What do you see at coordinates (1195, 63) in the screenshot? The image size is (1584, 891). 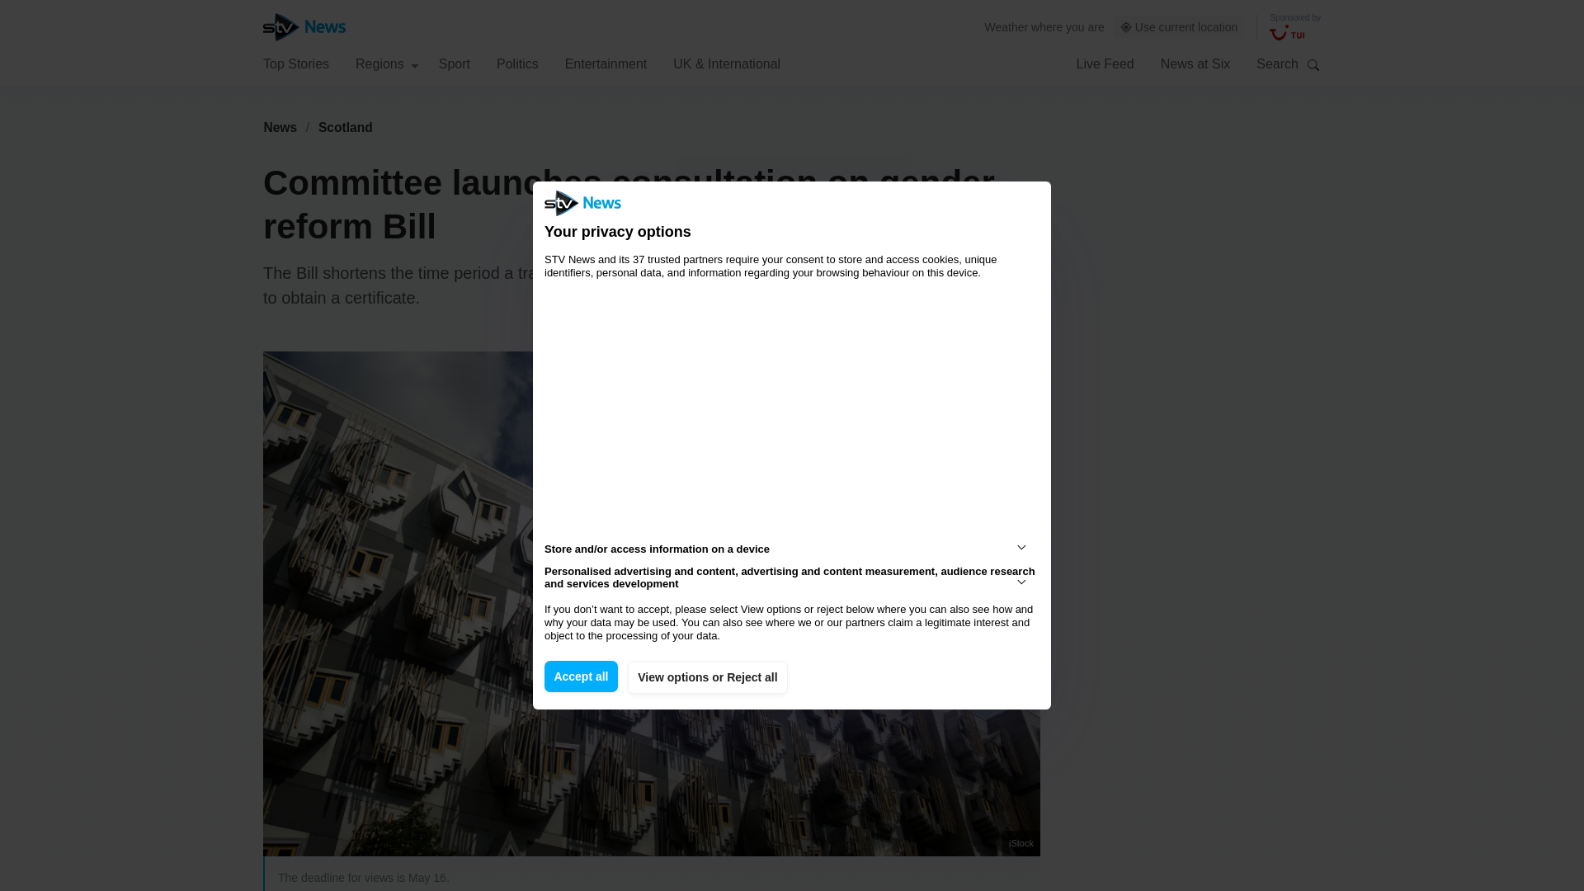 I see `News at Six` at bounding box center [1195, 63].